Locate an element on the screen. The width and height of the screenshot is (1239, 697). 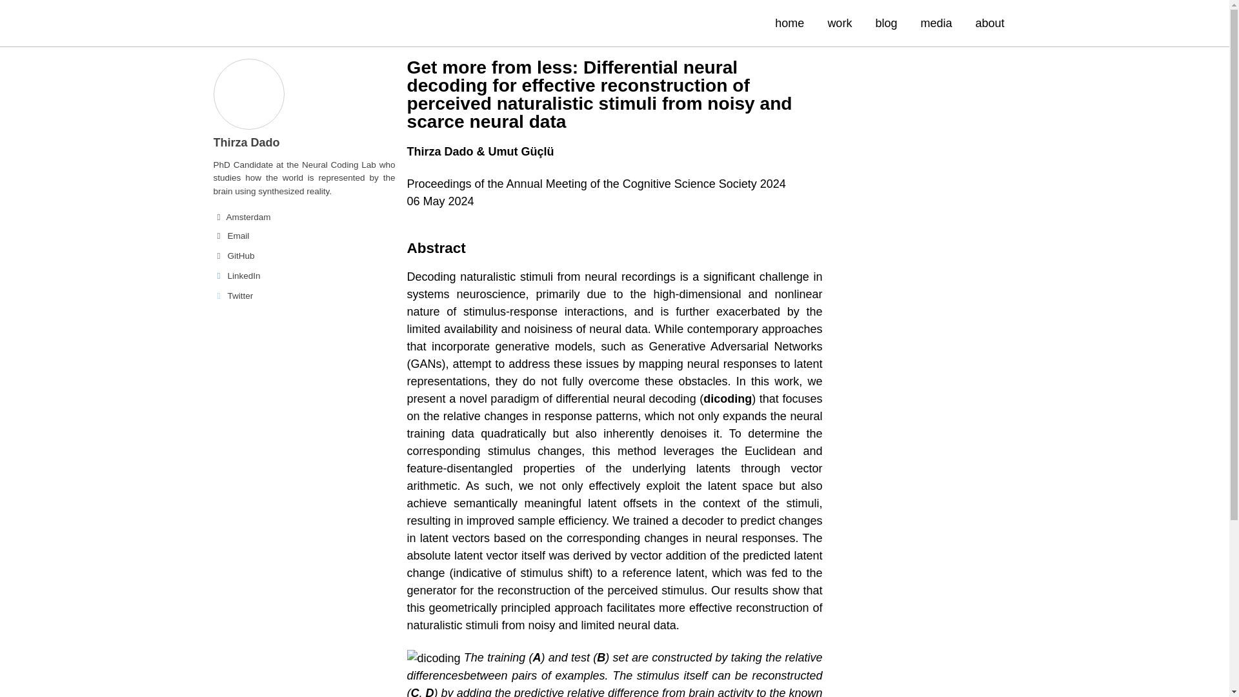
blog is located at coordinates (885, 22).